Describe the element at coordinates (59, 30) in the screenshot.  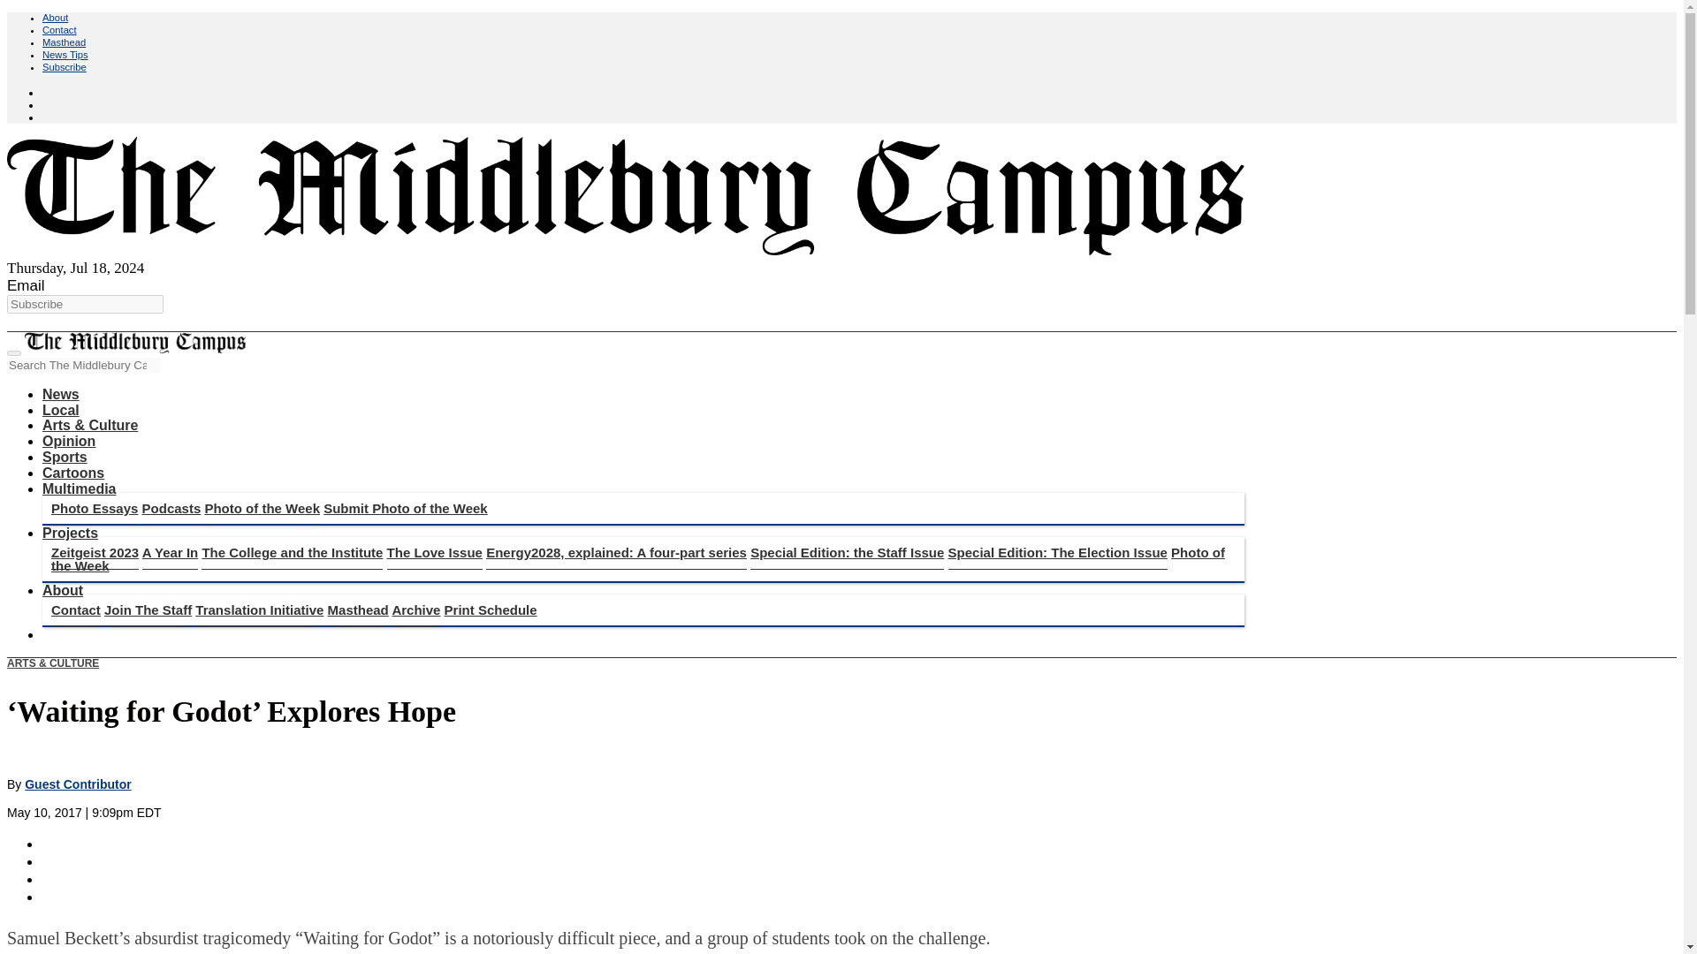
I see `Contact` at that location.